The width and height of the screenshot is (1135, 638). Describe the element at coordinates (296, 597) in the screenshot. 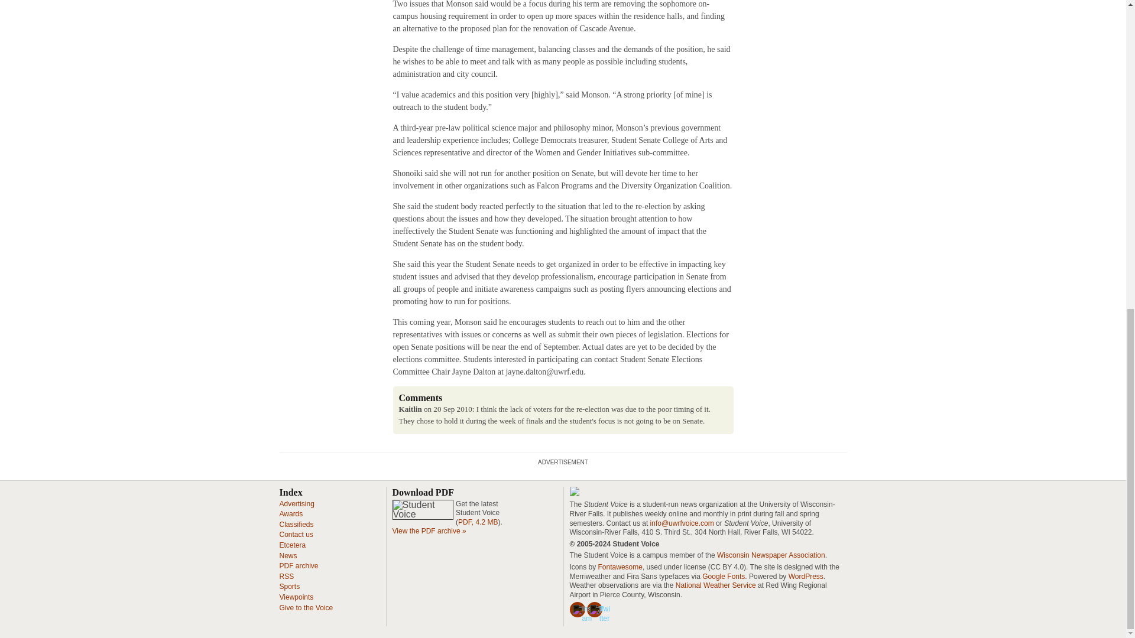

I see `Viewpoints` at that location.